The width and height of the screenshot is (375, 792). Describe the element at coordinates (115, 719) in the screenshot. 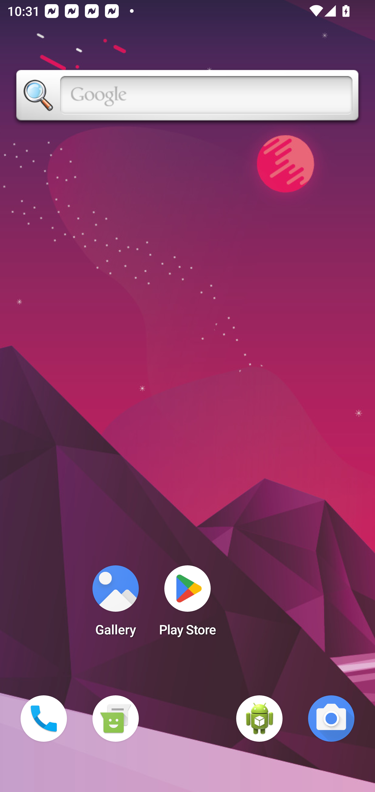

I see `Messaging` at that location.